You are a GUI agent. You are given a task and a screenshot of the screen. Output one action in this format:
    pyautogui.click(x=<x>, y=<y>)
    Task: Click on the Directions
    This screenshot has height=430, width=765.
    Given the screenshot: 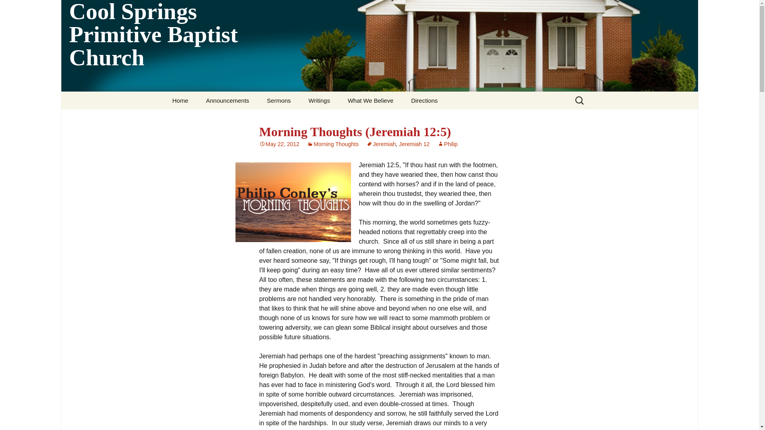 What is the action you would take?
    pyautogui.click(x=424, y=100)
    